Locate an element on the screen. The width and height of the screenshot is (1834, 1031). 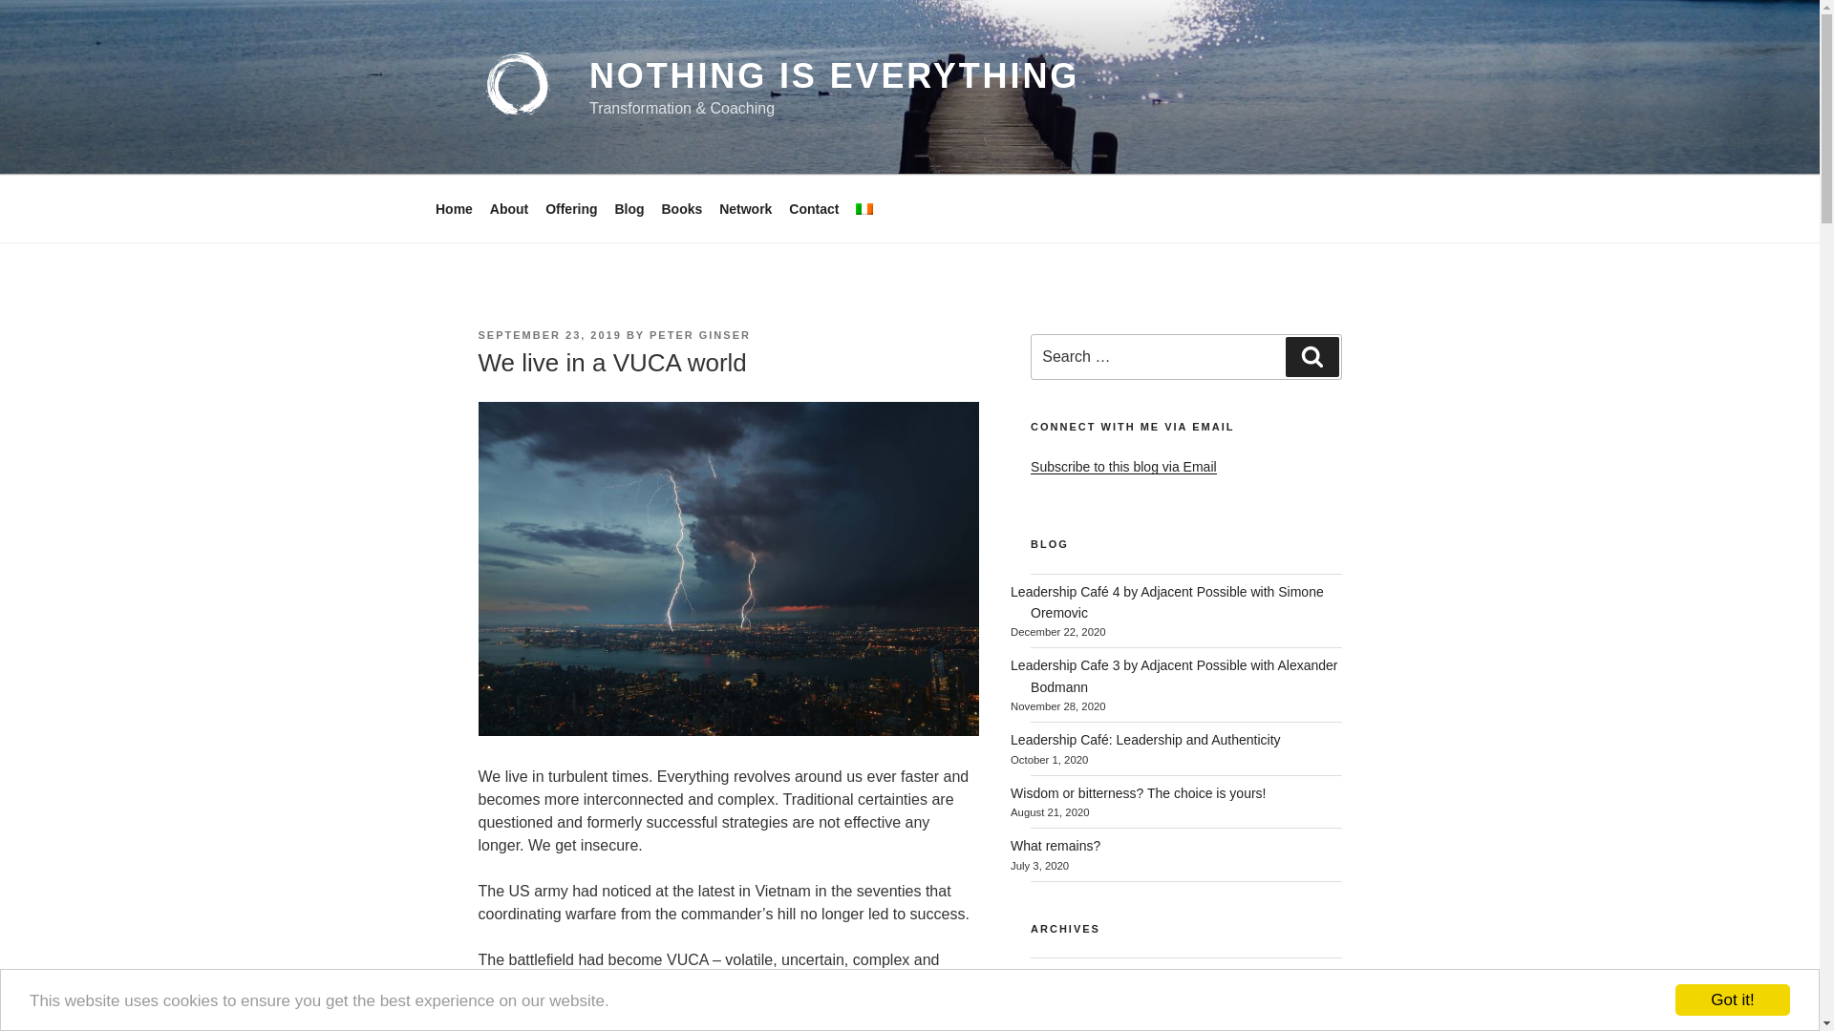
Contact is located at coordinates (823, 208).